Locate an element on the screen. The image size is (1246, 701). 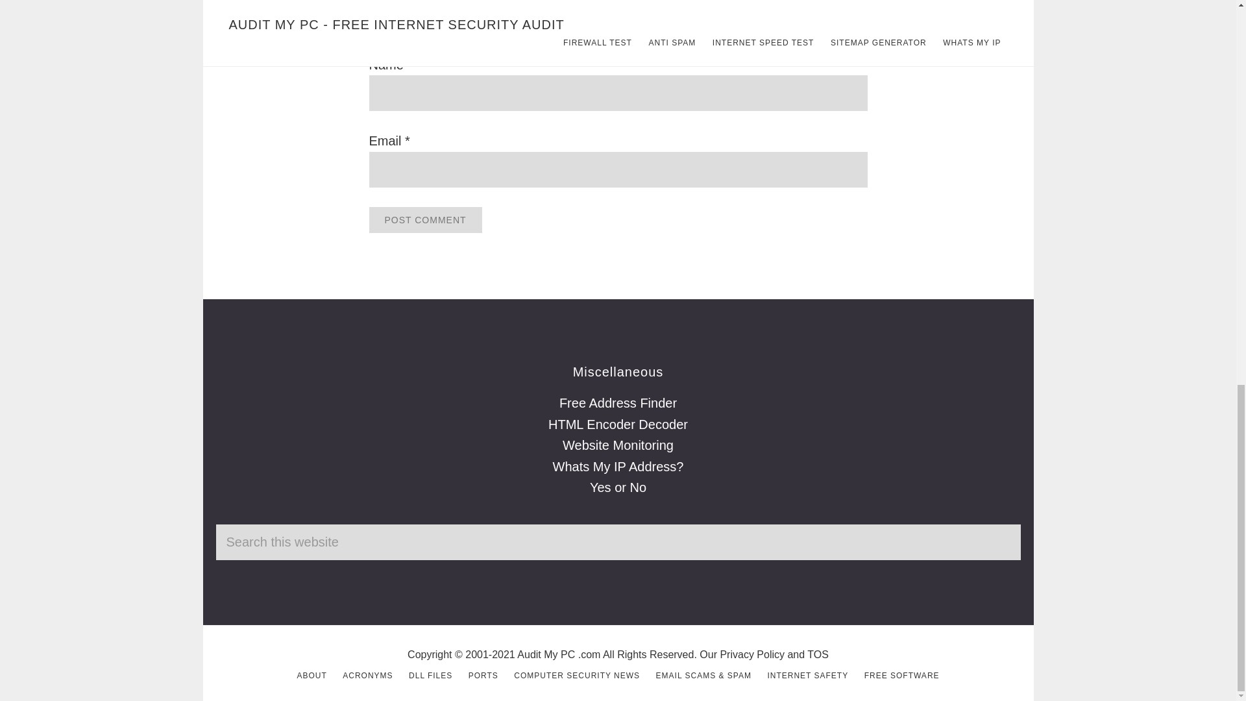
COMPUTER SECURITY NEWS is located at coordinates (576, 675).